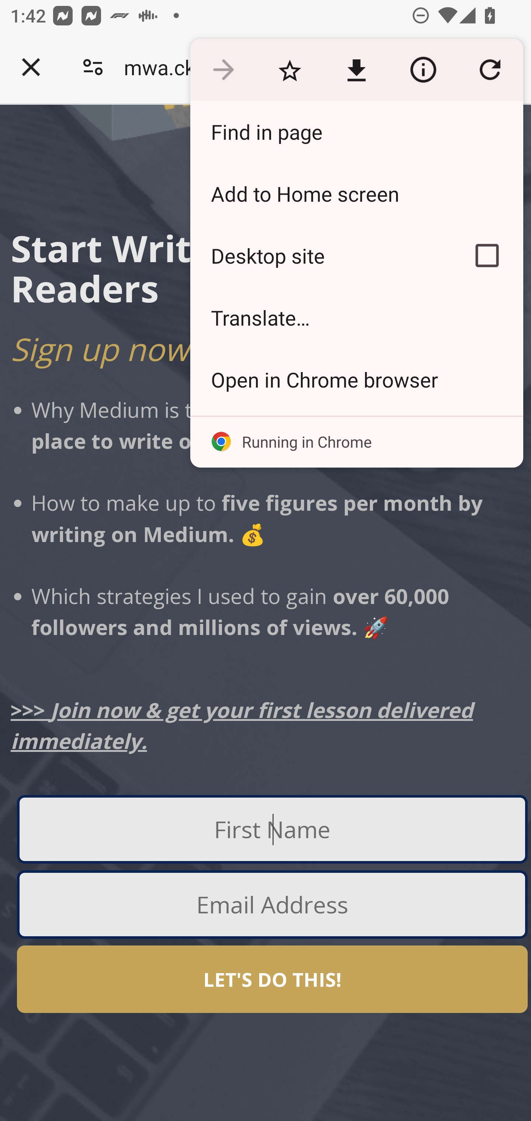  I want to click on Download this page, so click(356, 70).